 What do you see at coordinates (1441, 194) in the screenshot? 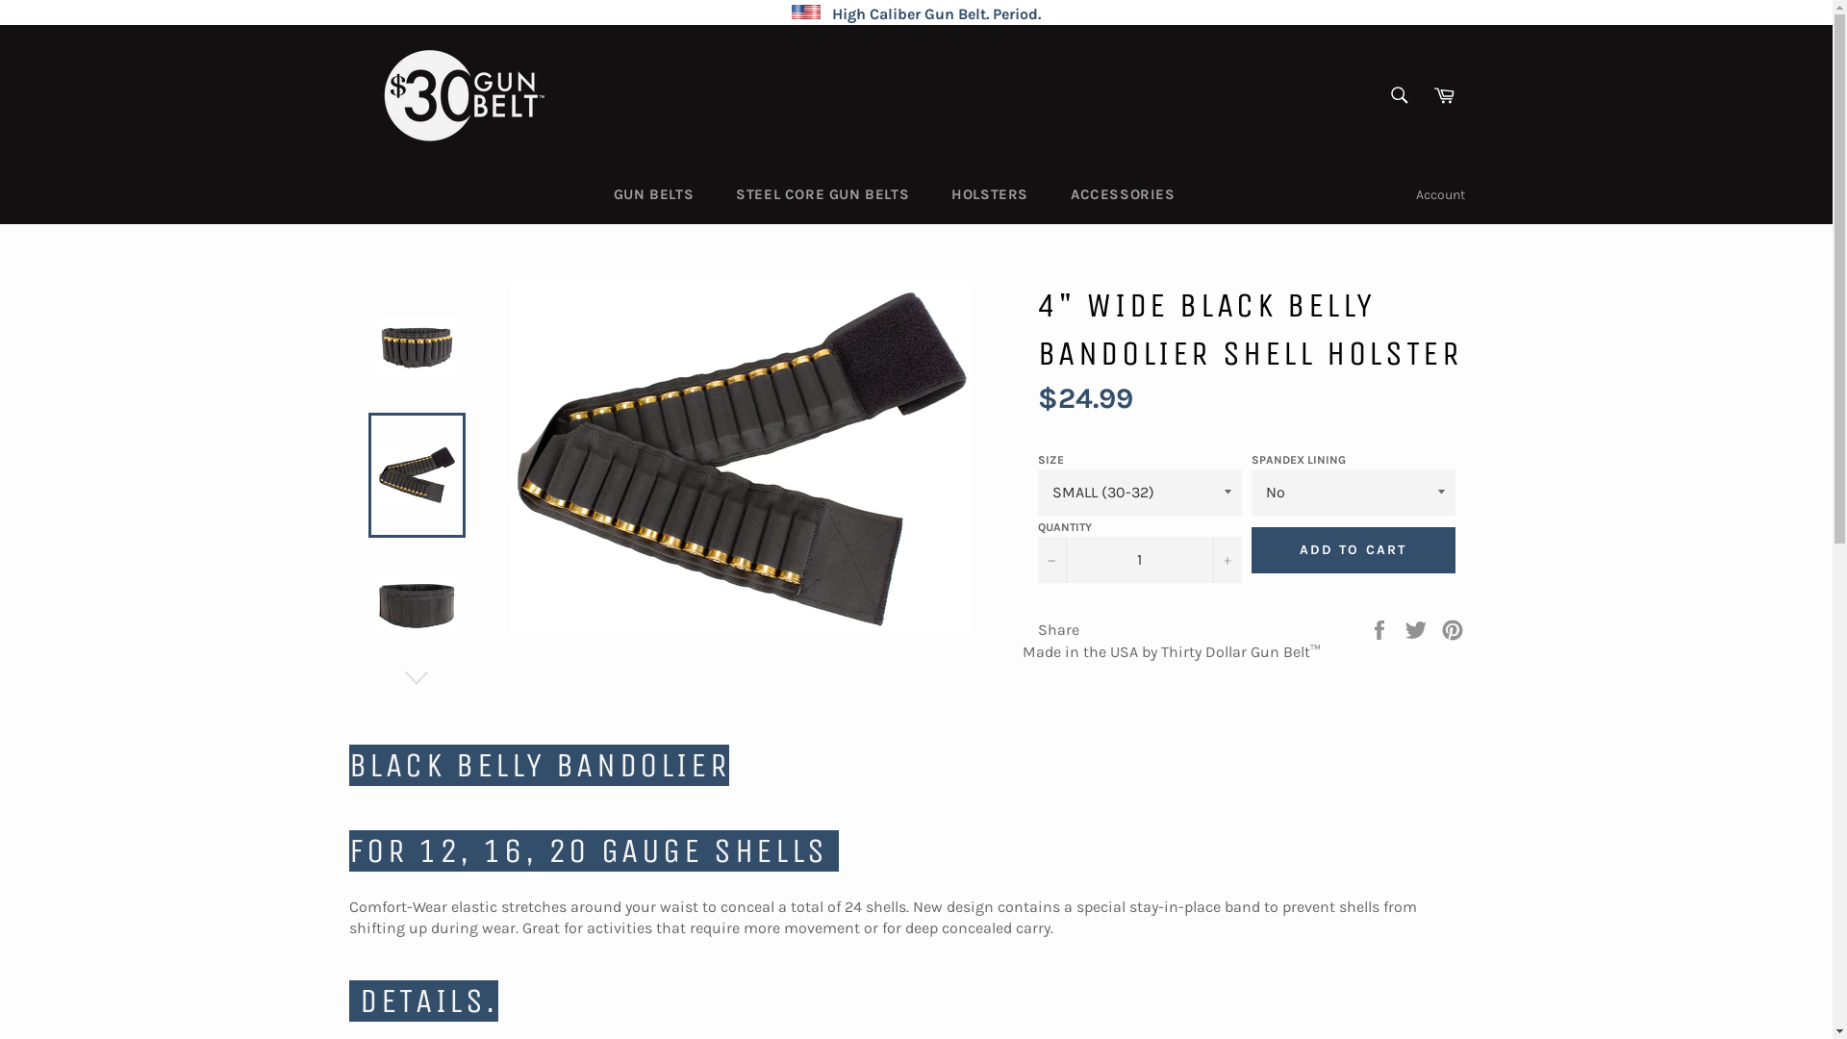
I see `Account` at bounding box center [1441, 194].